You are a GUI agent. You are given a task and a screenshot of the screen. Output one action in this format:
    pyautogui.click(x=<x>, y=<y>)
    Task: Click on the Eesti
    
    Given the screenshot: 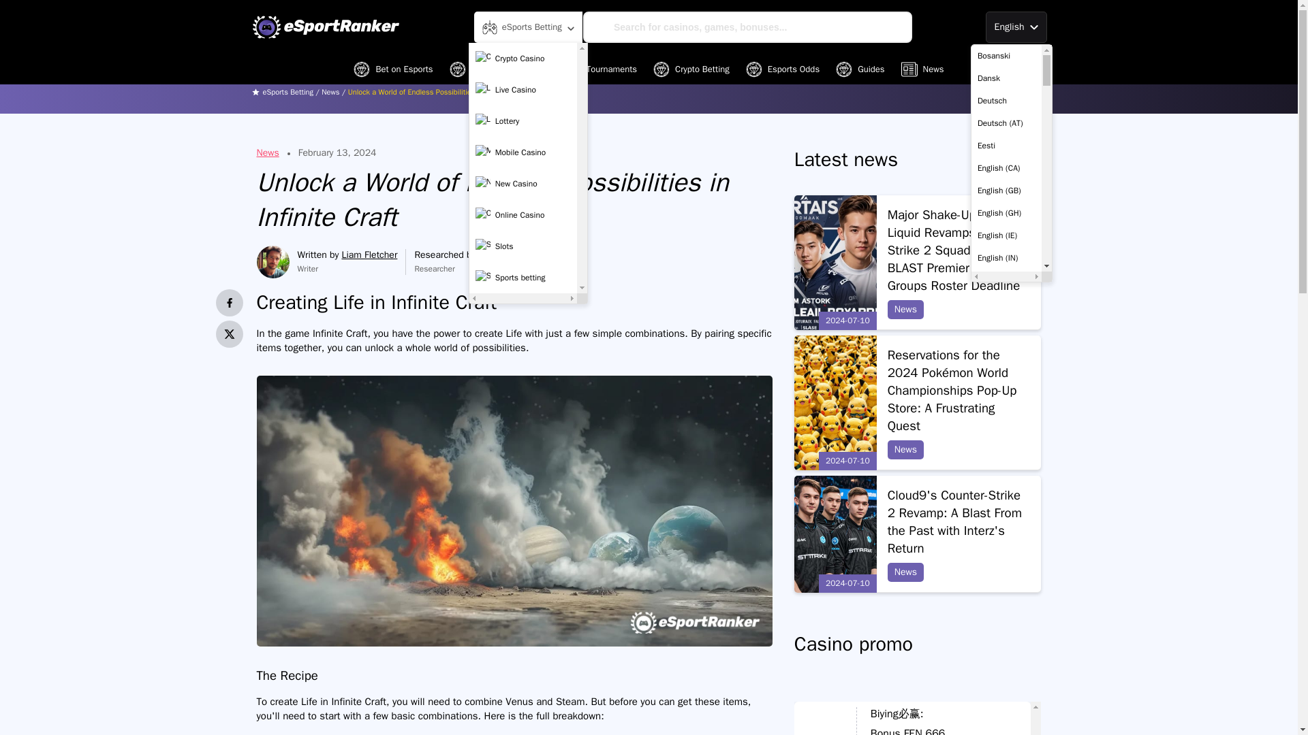 What is the action you would take?
    pyautogui.click(x=1006, y=146)
    